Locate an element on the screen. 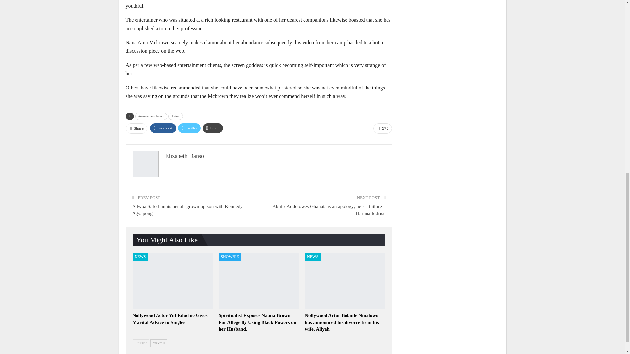  Facebook is located at coordinates (163, 128).